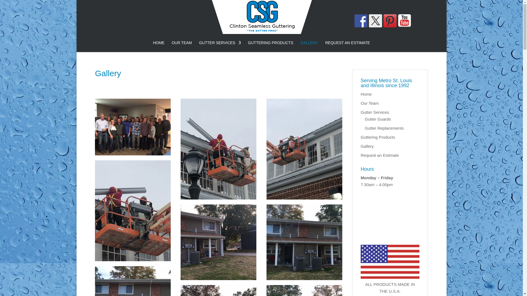  I want to click on clinton seamless gutters, so click(133, 154).